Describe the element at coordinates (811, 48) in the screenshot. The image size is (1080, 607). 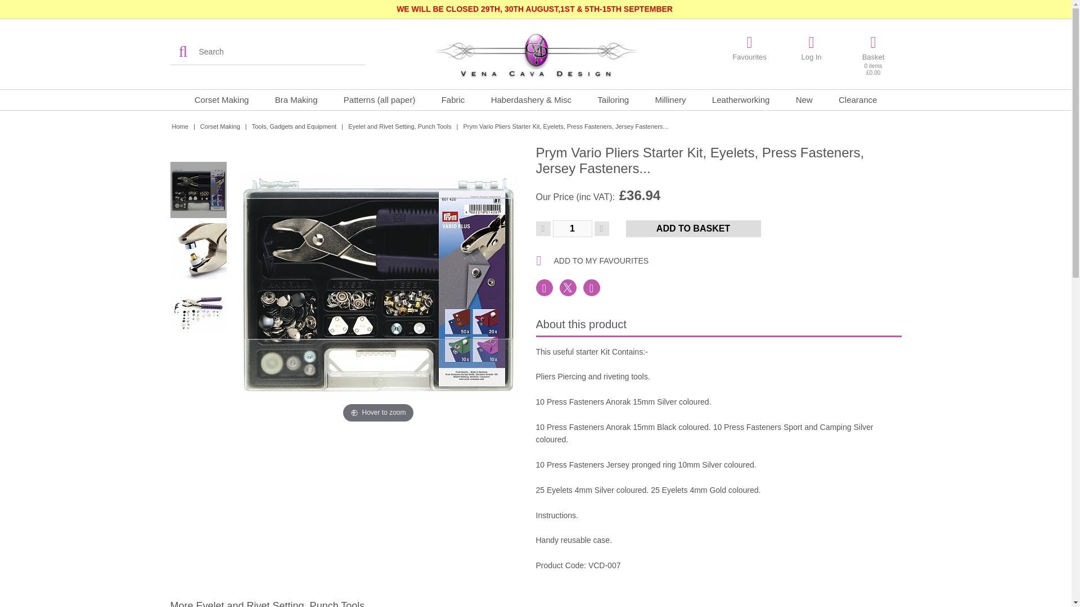
I see `Log In` at that location.